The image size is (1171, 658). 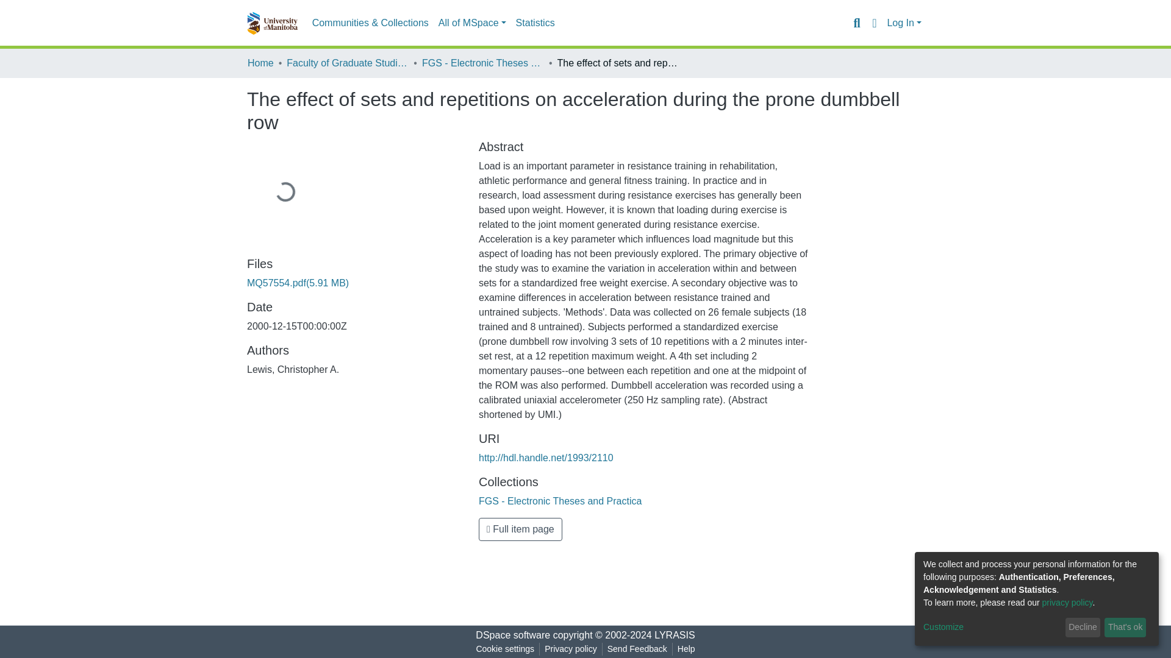 I want to click on That's ok, so click(x=1125, y=628).